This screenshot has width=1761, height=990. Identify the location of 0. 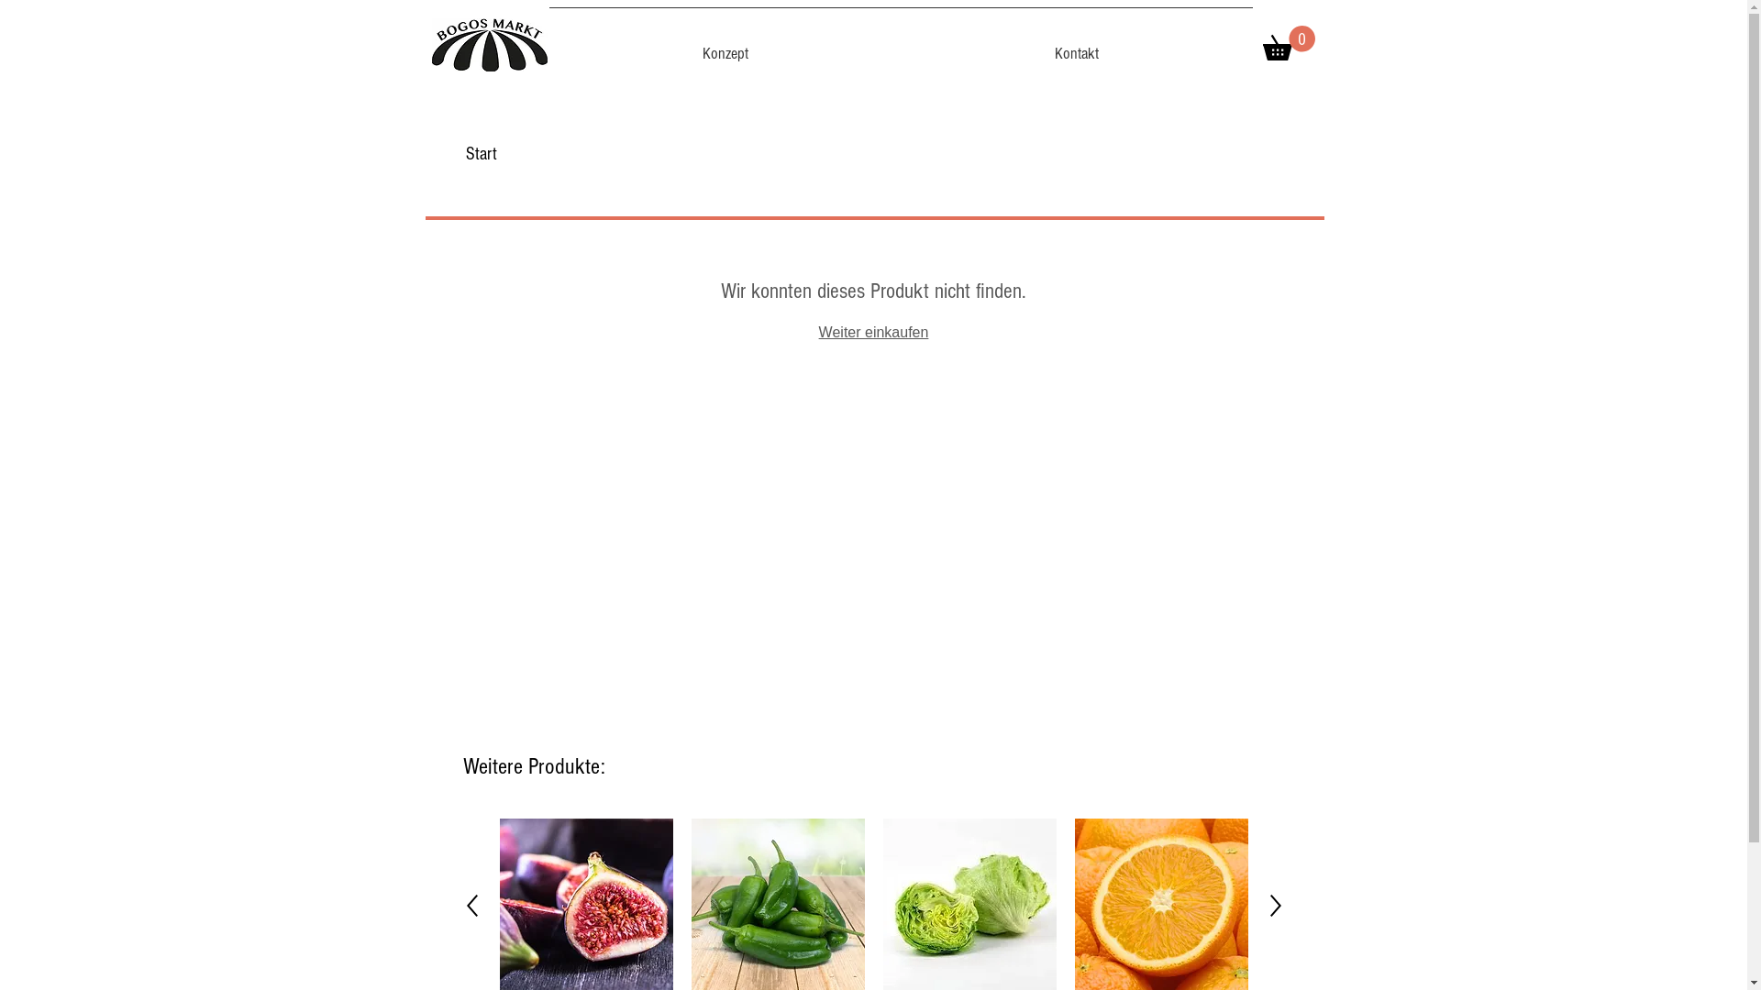
(1288, 43).